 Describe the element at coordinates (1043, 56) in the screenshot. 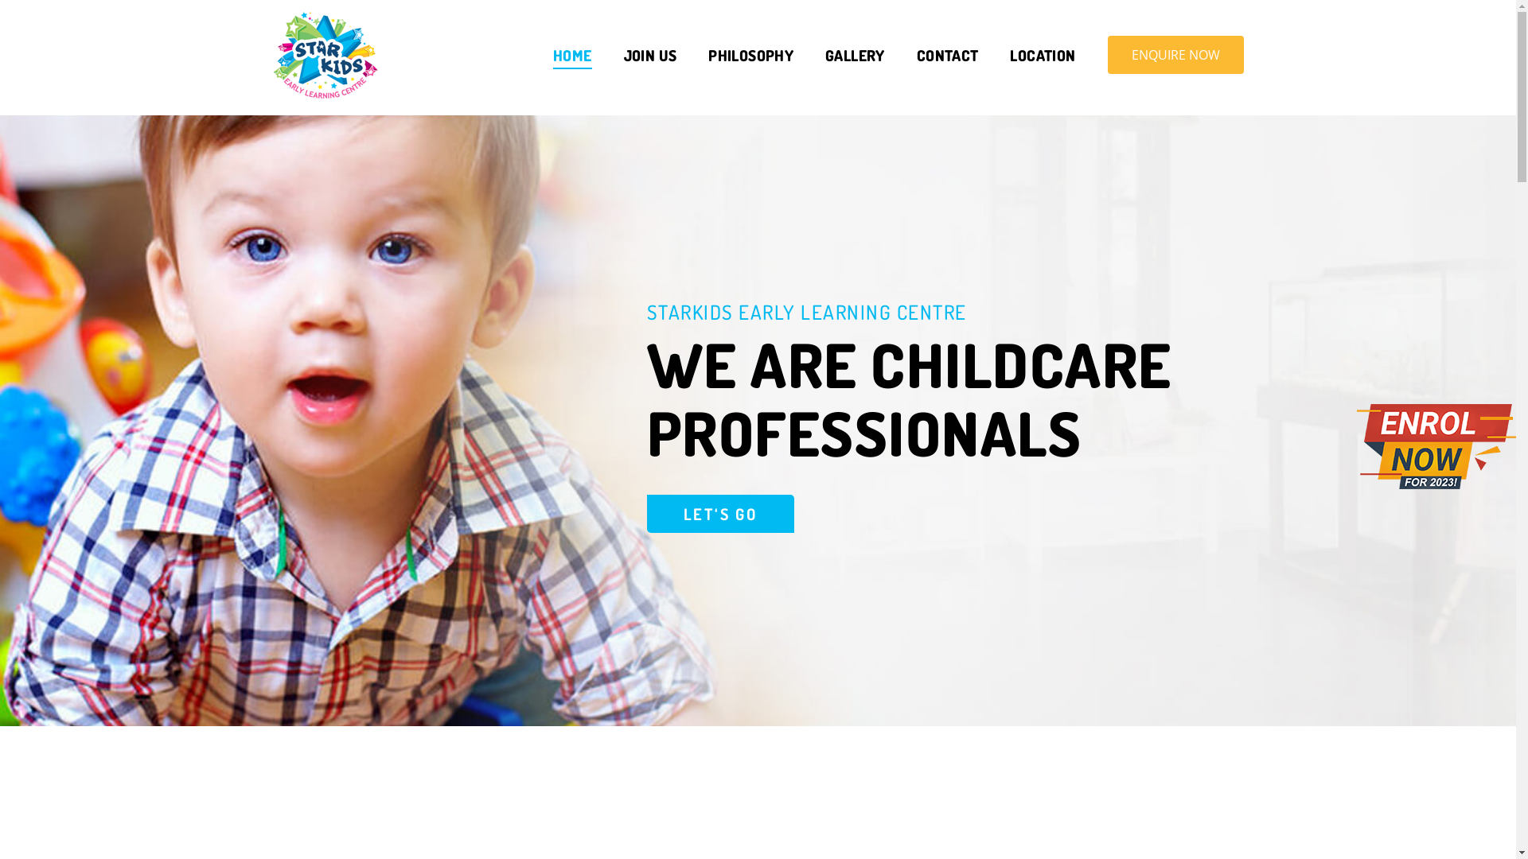

I see `LOCATION` at that location.